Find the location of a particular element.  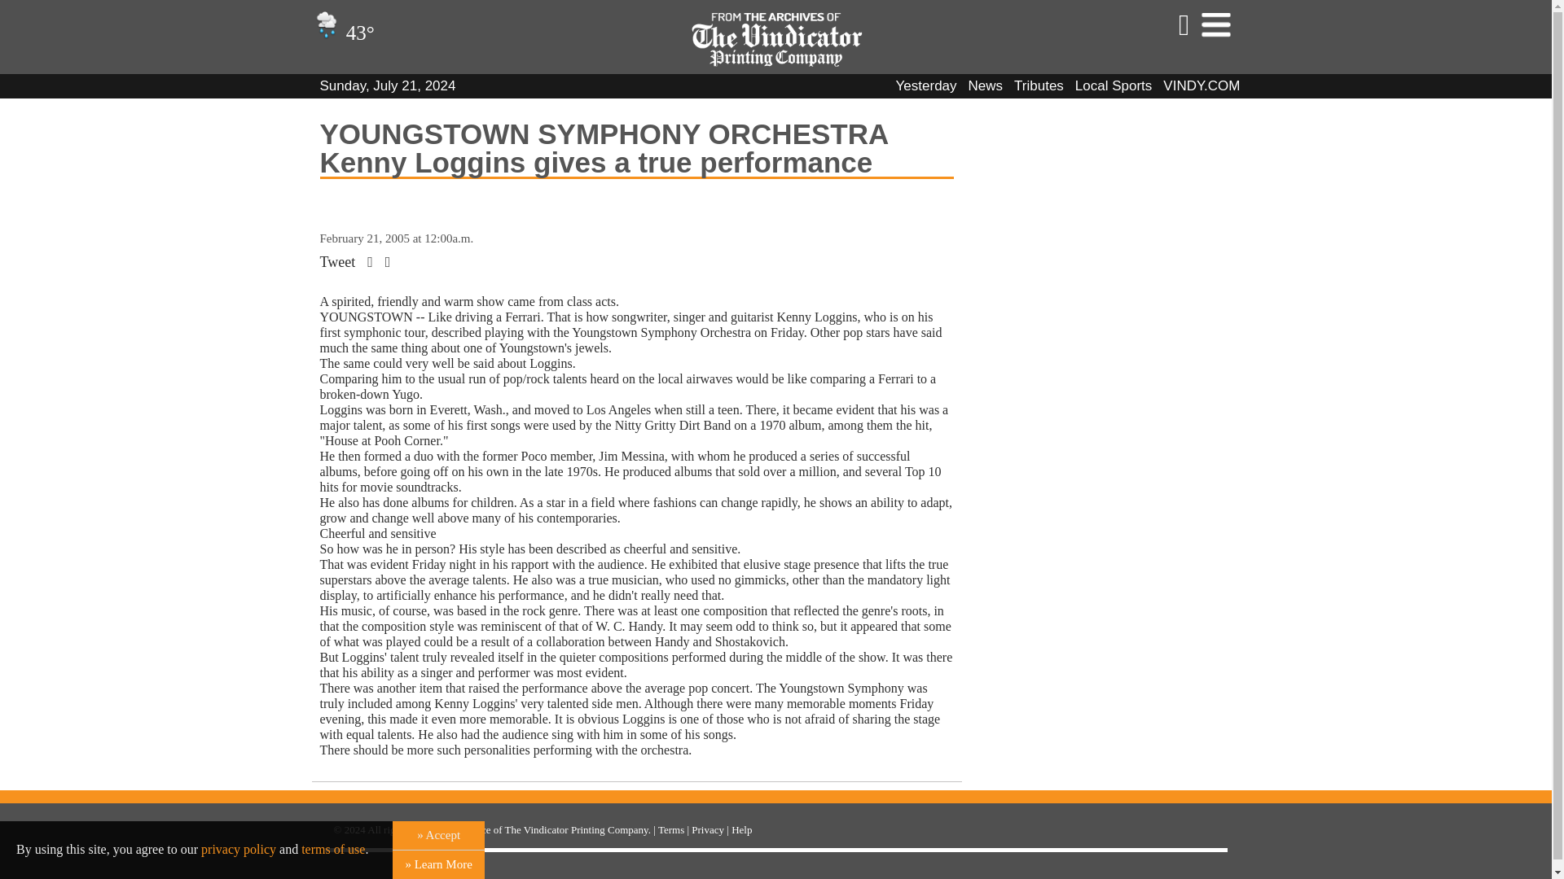

VINDY.COM is located at coordinates (1202, 85).